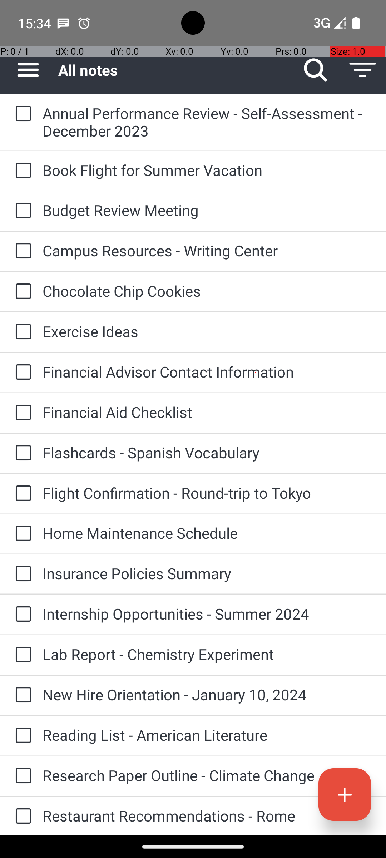  Describe the element at coordinates (21, 453) in the screenshot. I see `to-do: Flashcards - Spanish Vocabulary` at that location.